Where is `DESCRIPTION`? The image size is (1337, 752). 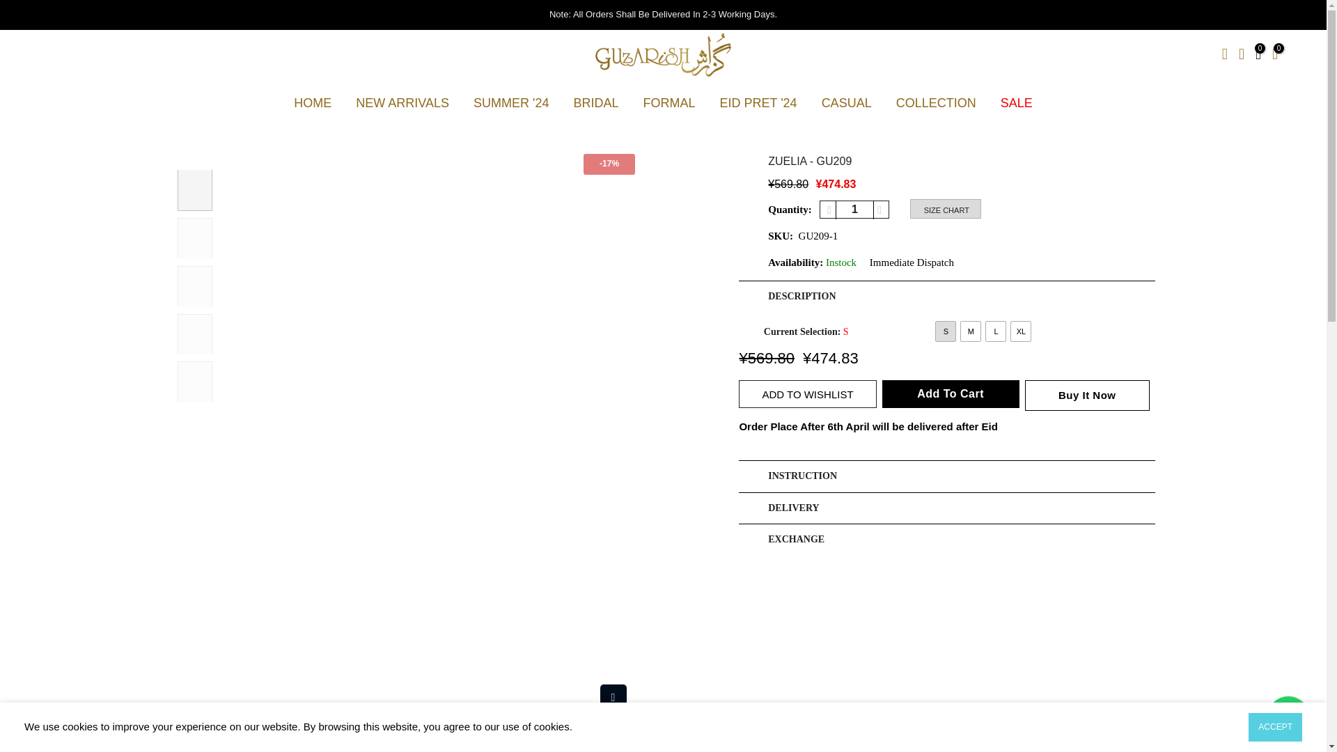
DESCRIPTION is located at coordinates (947, 297).